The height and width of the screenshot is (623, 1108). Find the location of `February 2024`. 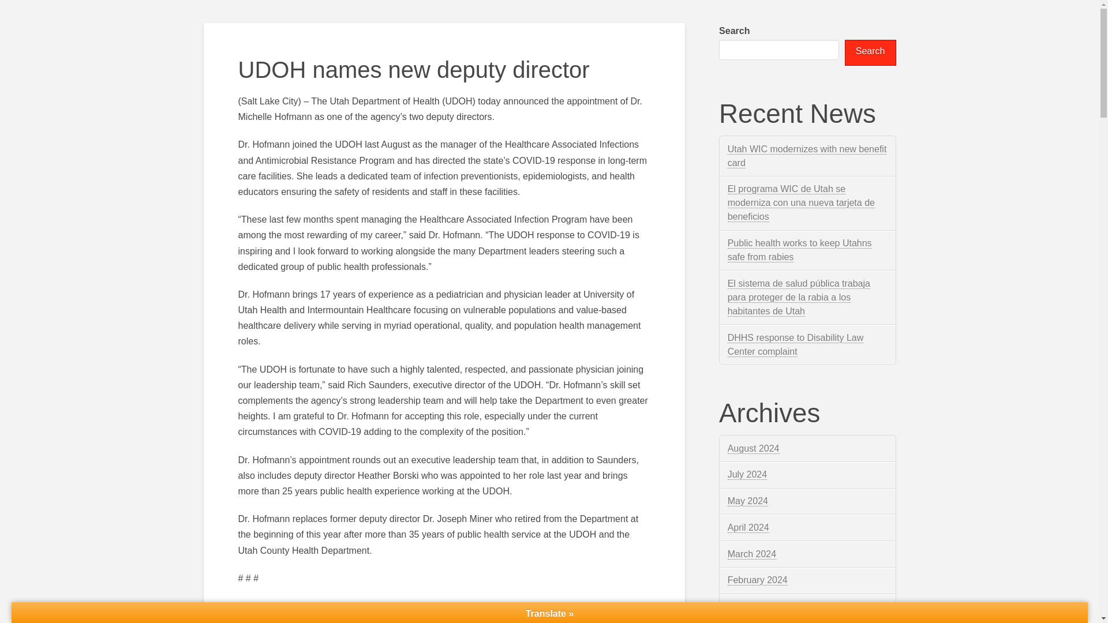

February 2024 is located at coordinates (758, 580).